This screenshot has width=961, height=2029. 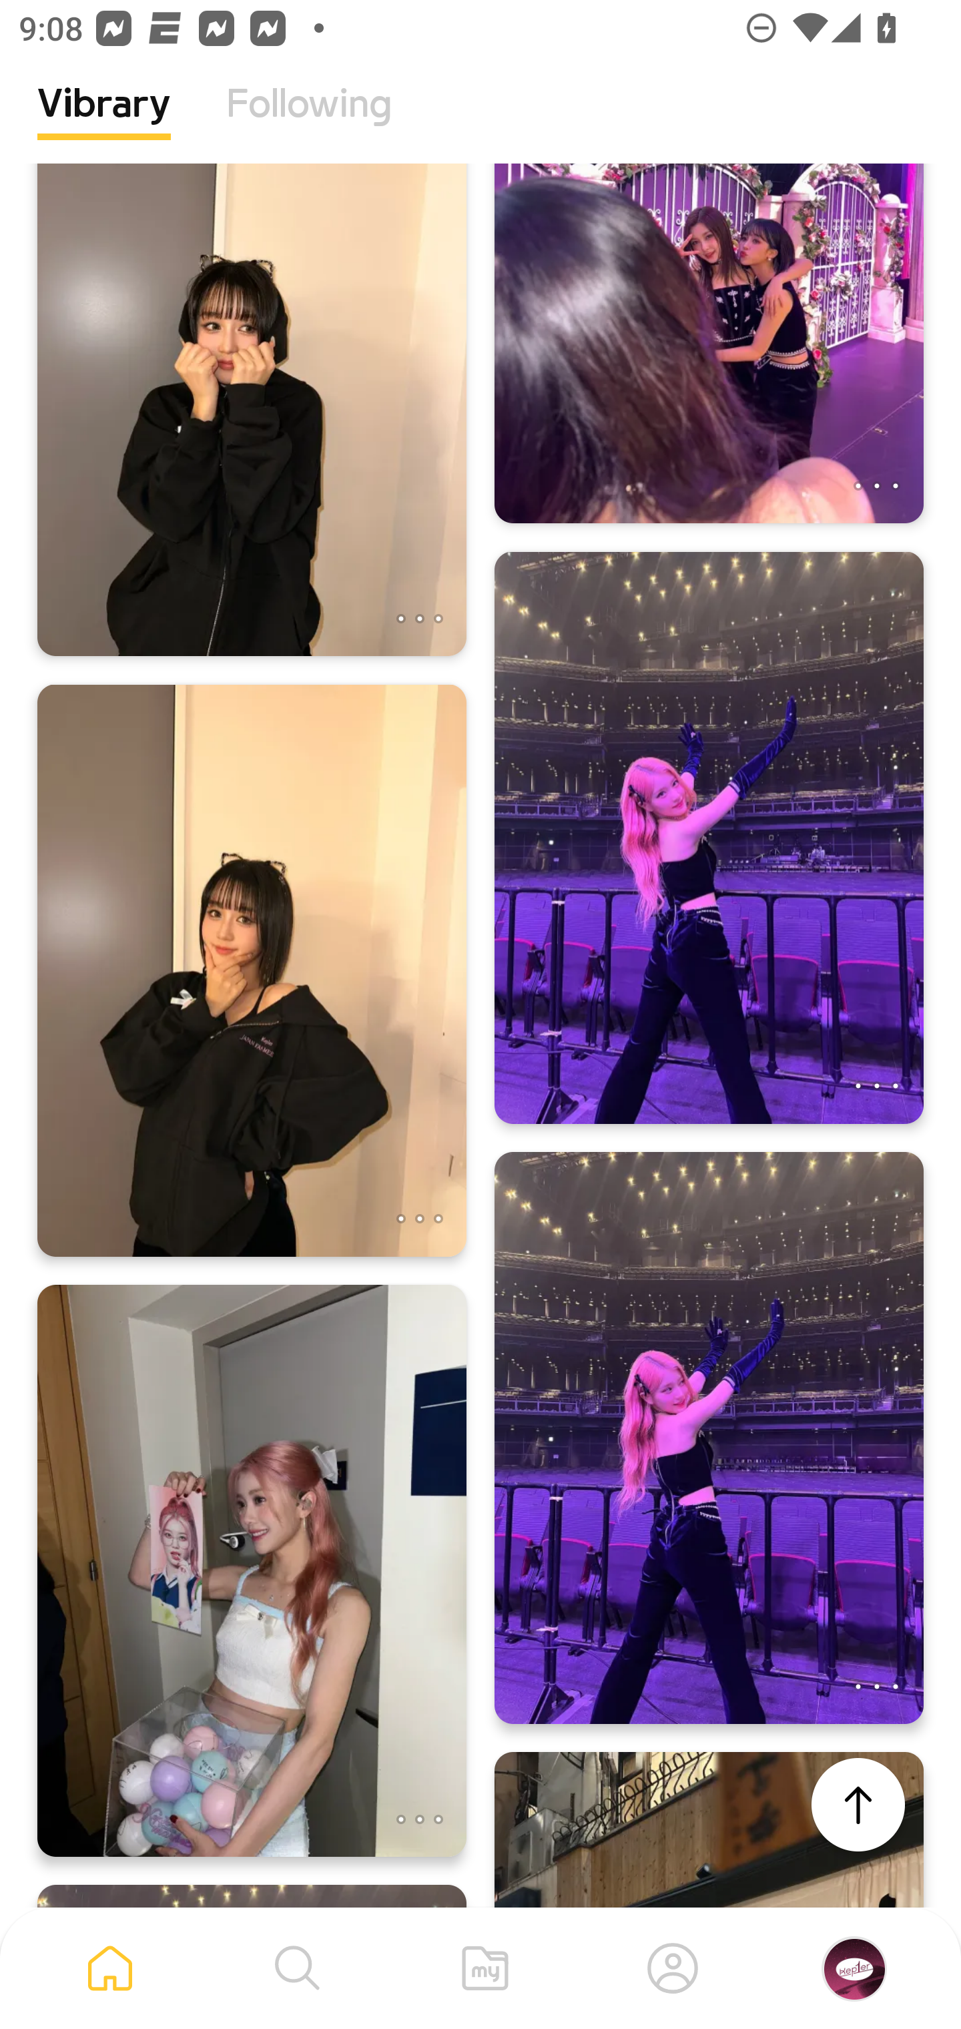 I want to click on Vibrary, so click(x=104, y=123).